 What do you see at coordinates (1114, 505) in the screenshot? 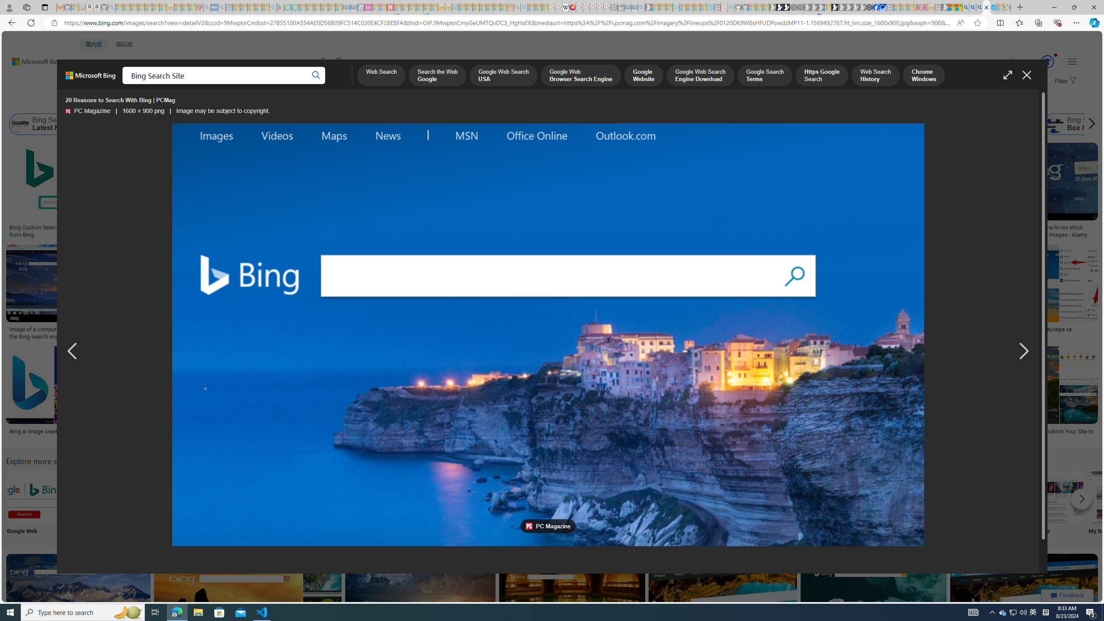
I see `My Saves` at bounding box center [1114, 505].